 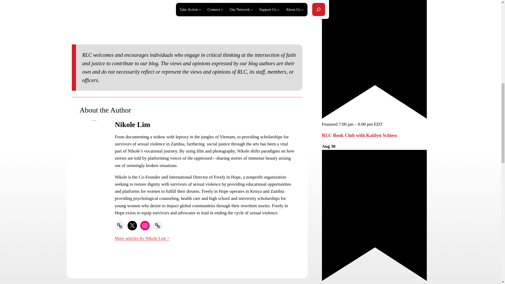 What do you see at coordinates (119, 226) in the screenshot?
I see `Website` at bounding box center [119, 226].